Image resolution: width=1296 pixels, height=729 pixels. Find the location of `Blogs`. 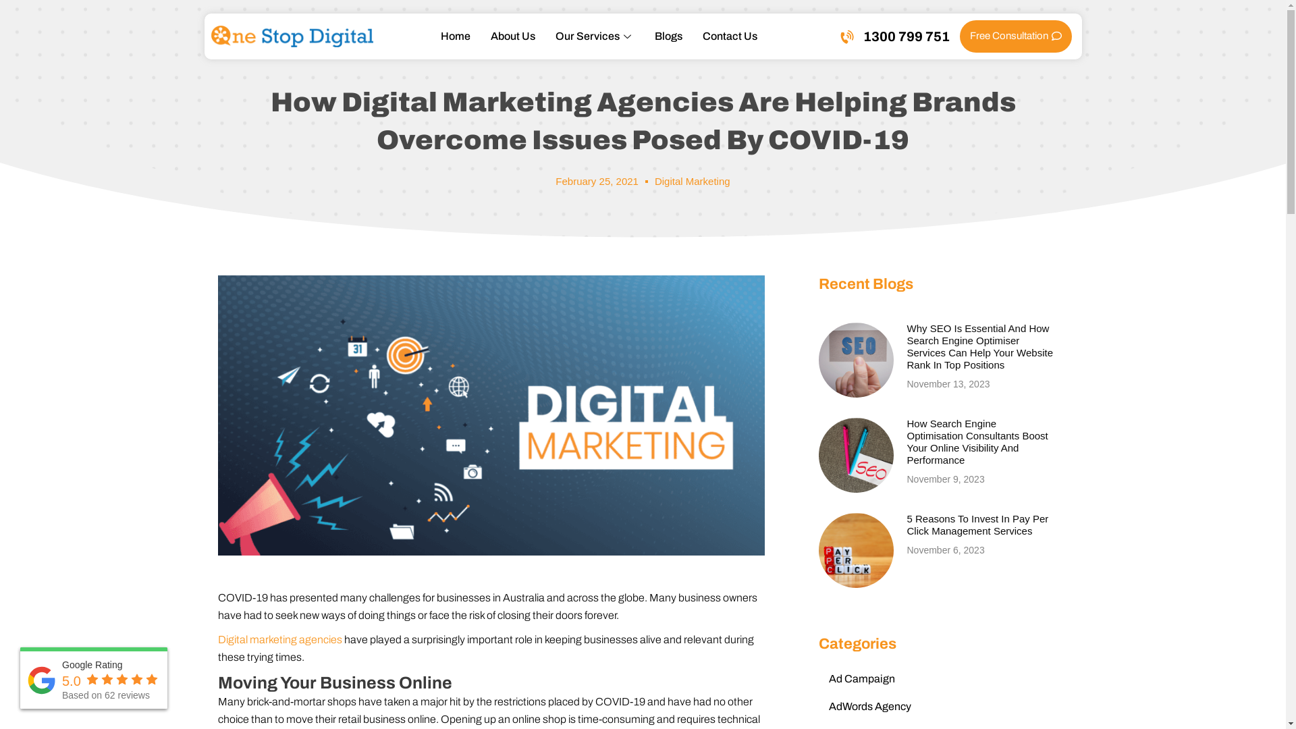

Blogs is located at coordinates (668, 36).